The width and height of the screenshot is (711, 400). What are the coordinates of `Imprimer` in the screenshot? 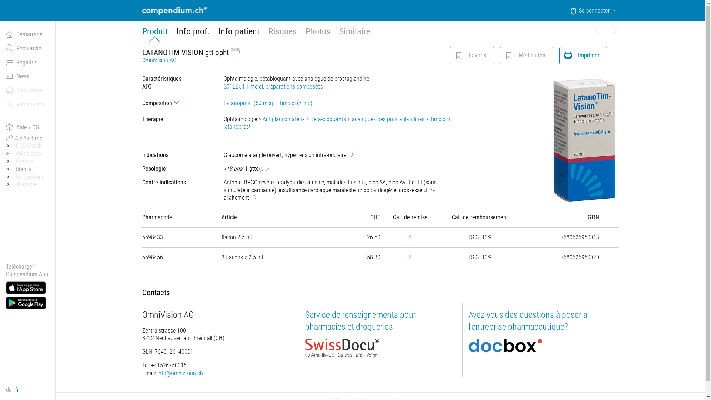 It's located at (583, 56).